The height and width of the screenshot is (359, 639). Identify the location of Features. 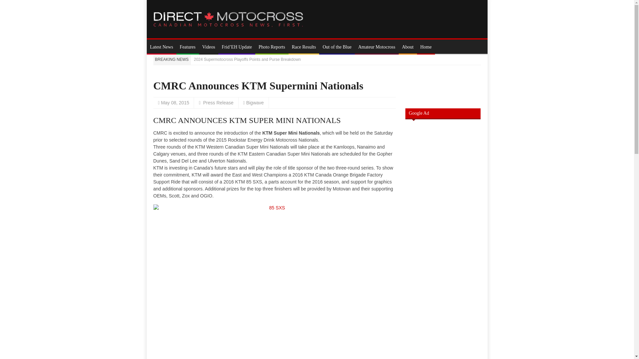
(187, 47).